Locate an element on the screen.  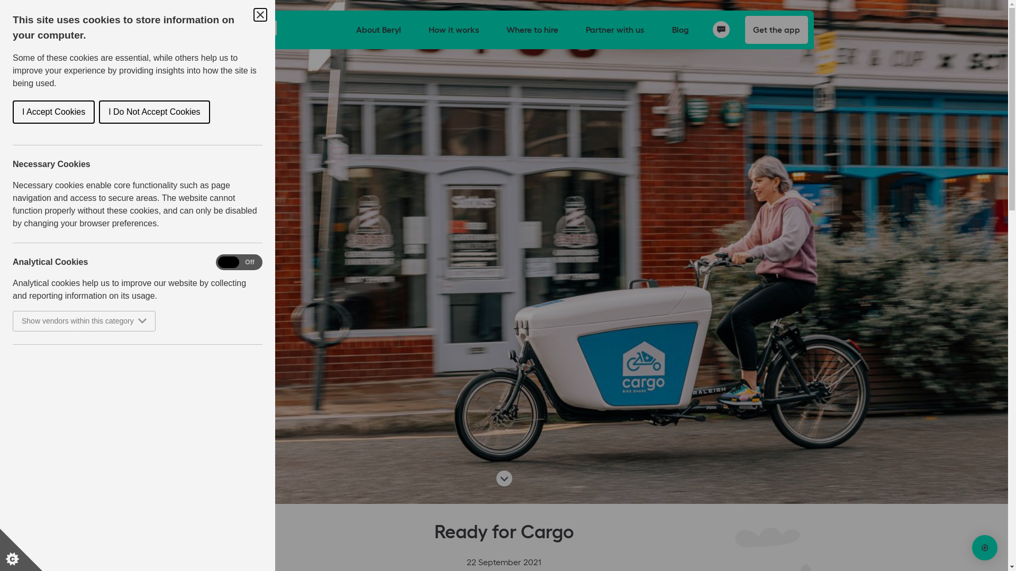
Blog is located at coordinates (681, 30).